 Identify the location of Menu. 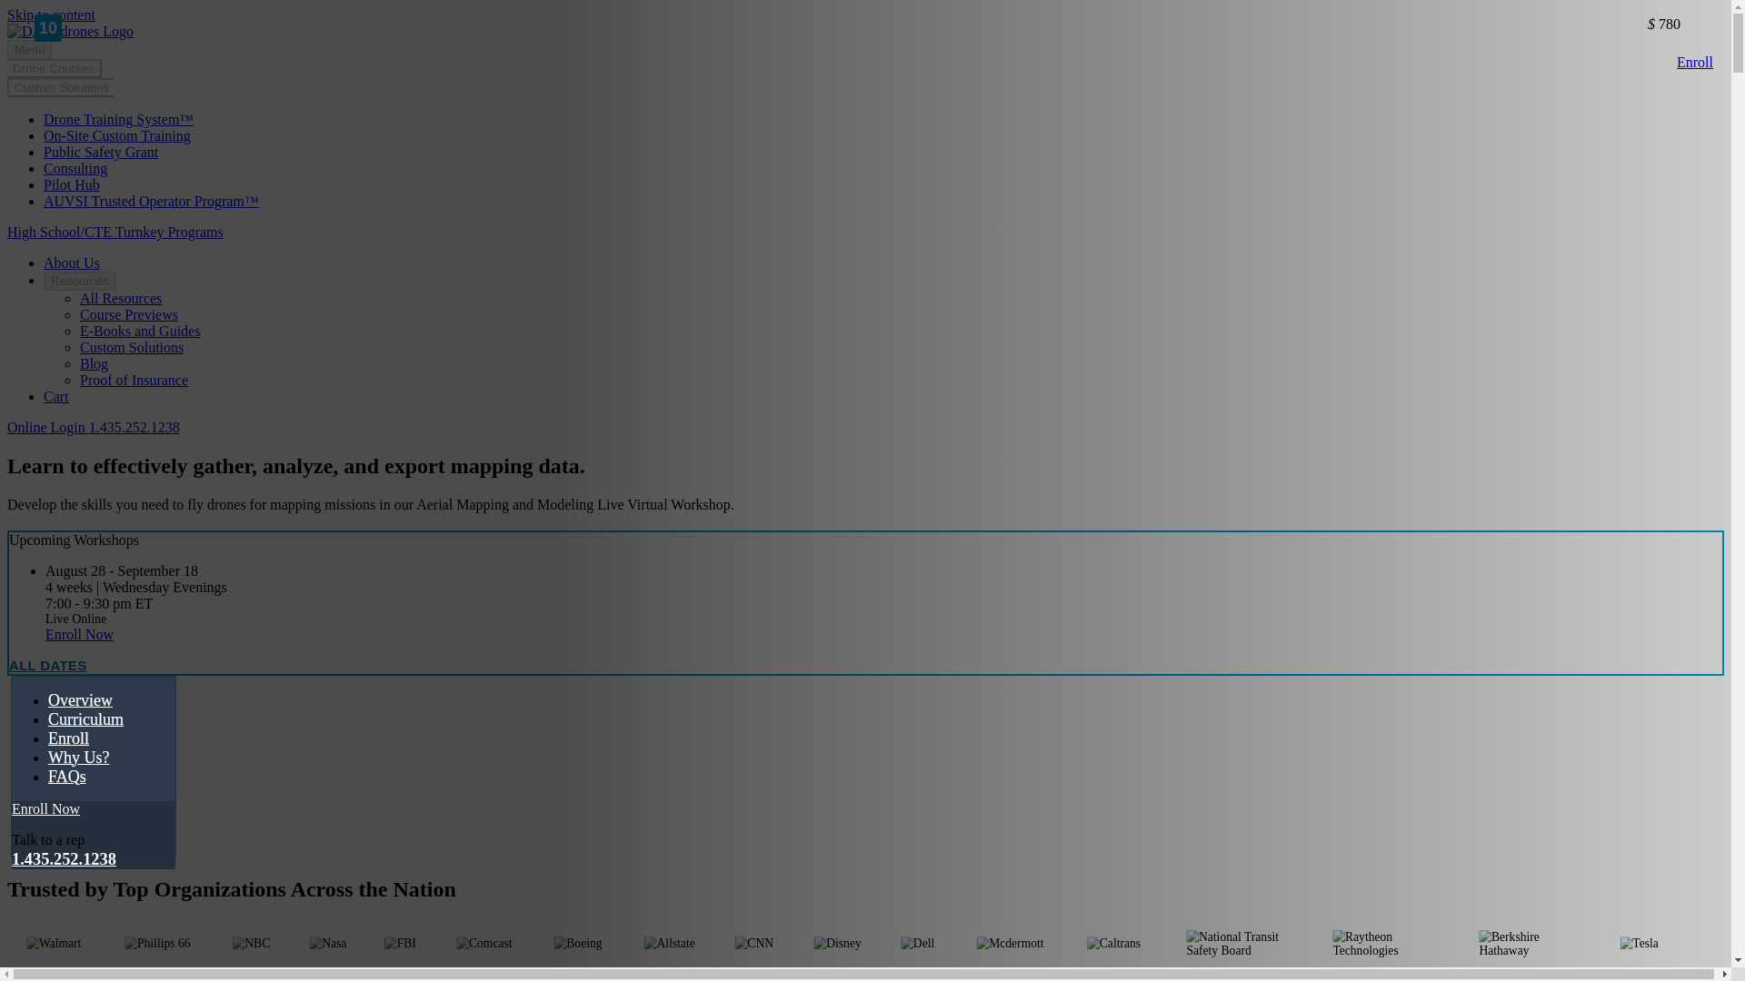
(29, 49).